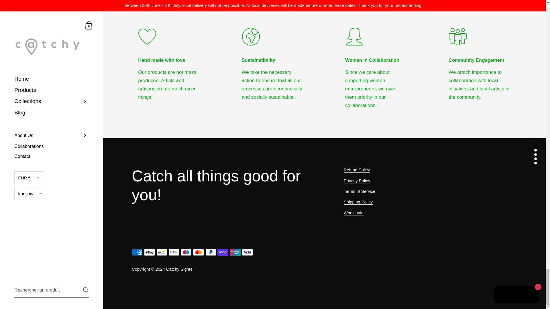 Image resolution: width=550 pixels, height=309 pixels. I want to click on Bancontact, so click(162, 252).